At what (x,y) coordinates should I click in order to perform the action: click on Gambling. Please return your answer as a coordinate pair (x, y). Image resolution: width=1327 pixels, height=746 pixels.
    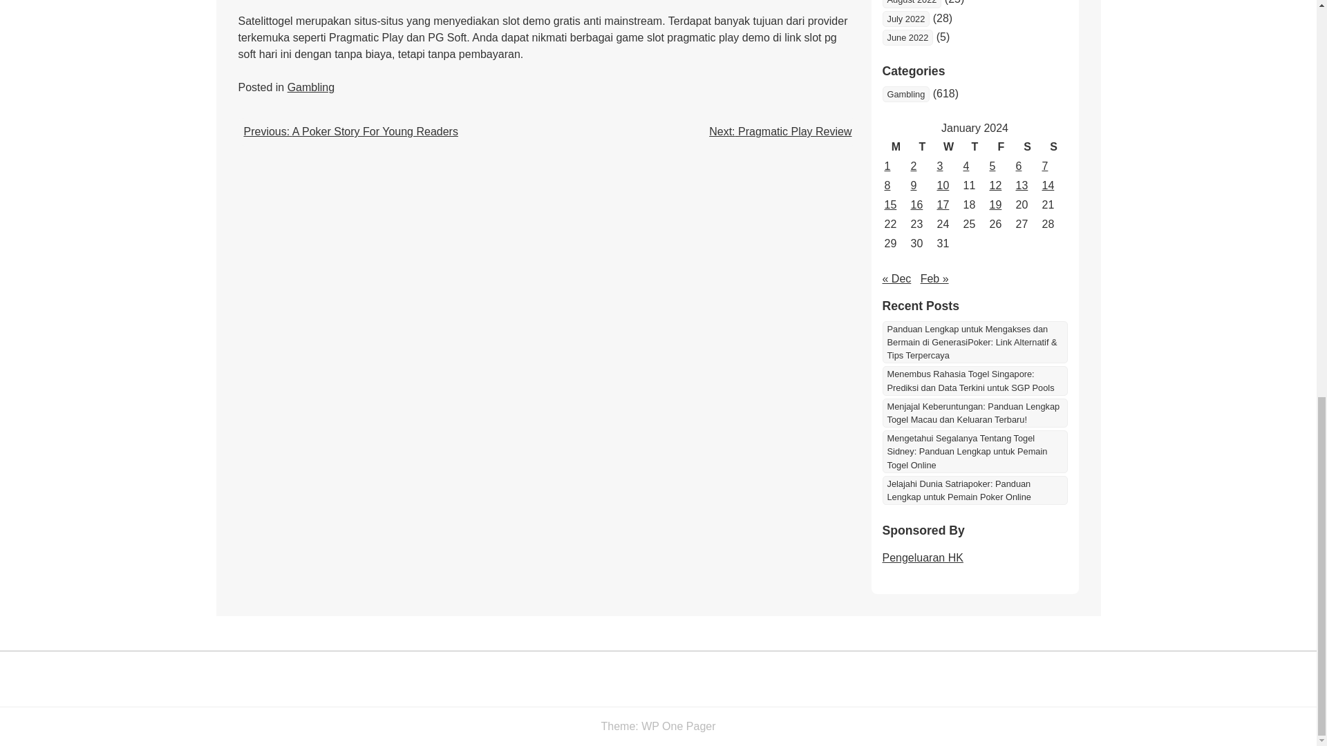
    Looking at the image, I should click on (311, 87).